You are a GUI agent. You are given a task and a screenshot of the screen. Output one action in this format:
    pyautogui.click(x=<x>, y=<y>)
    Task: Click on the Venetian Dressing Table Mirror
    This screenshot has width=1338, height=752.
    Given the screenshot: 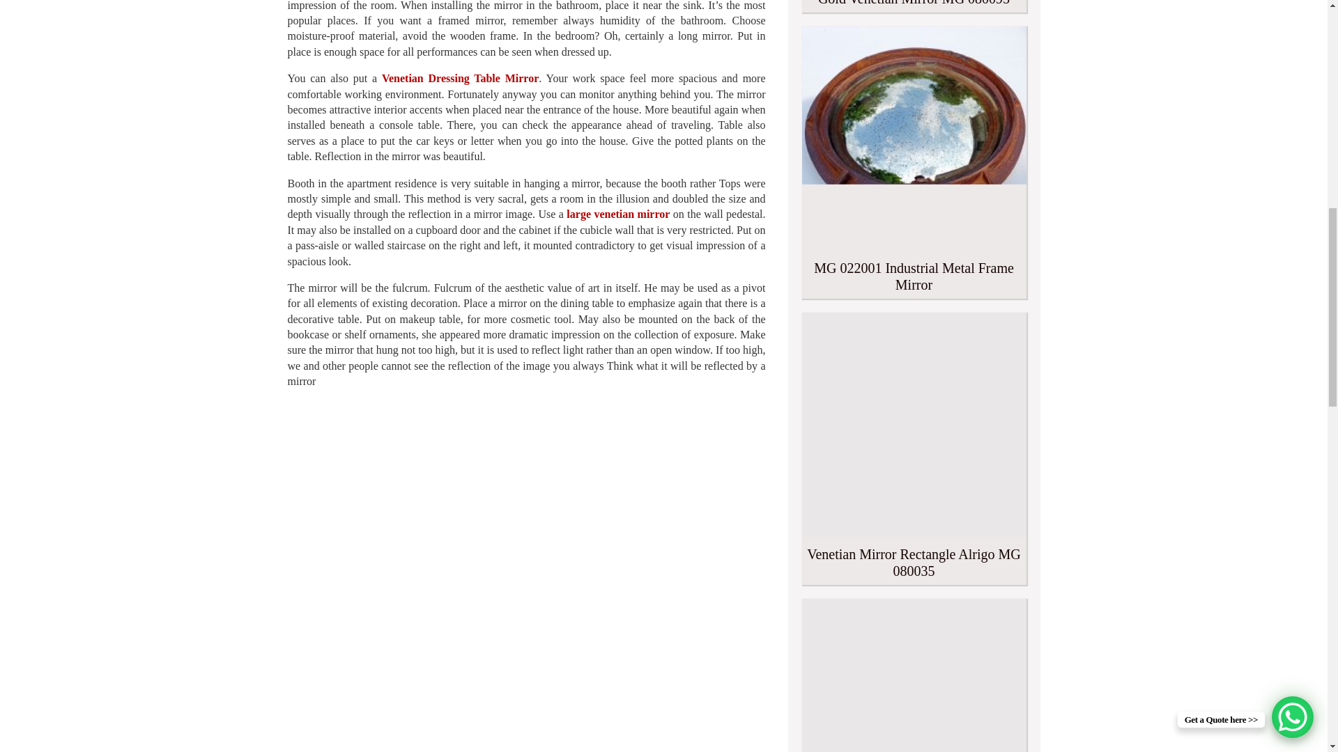 What is the action you would take?
    pyautogui.click(x=460, y=78)
    